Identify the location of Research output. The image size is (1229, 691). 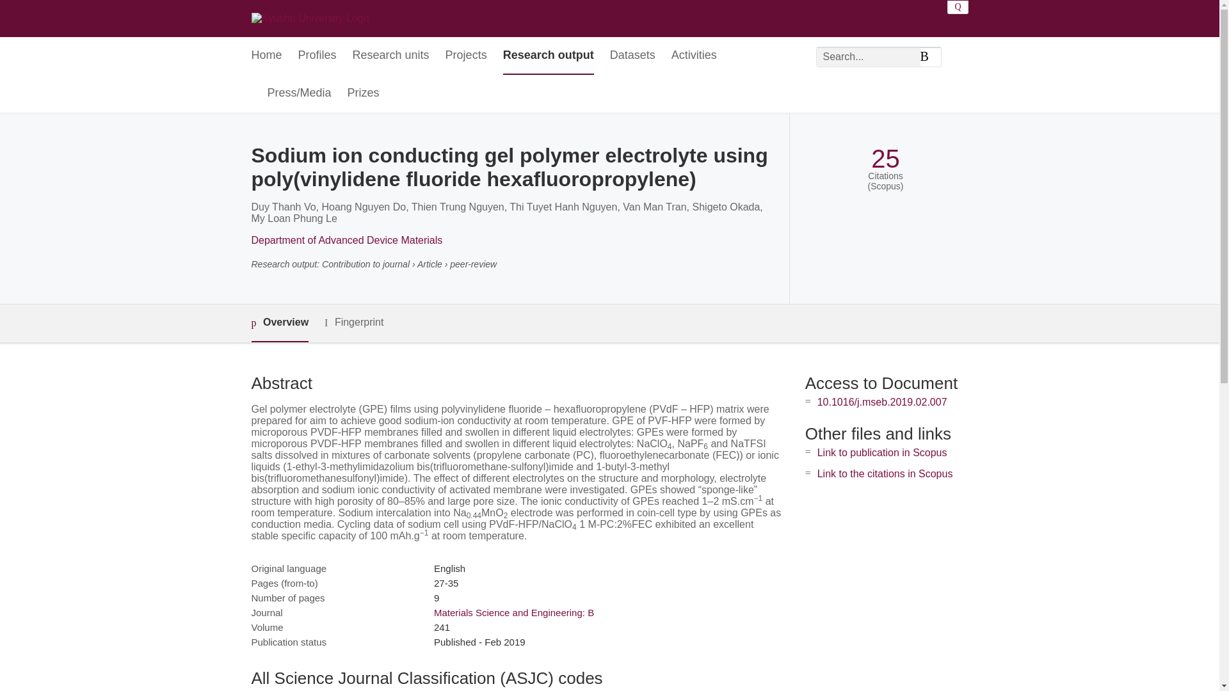
(548, 56).